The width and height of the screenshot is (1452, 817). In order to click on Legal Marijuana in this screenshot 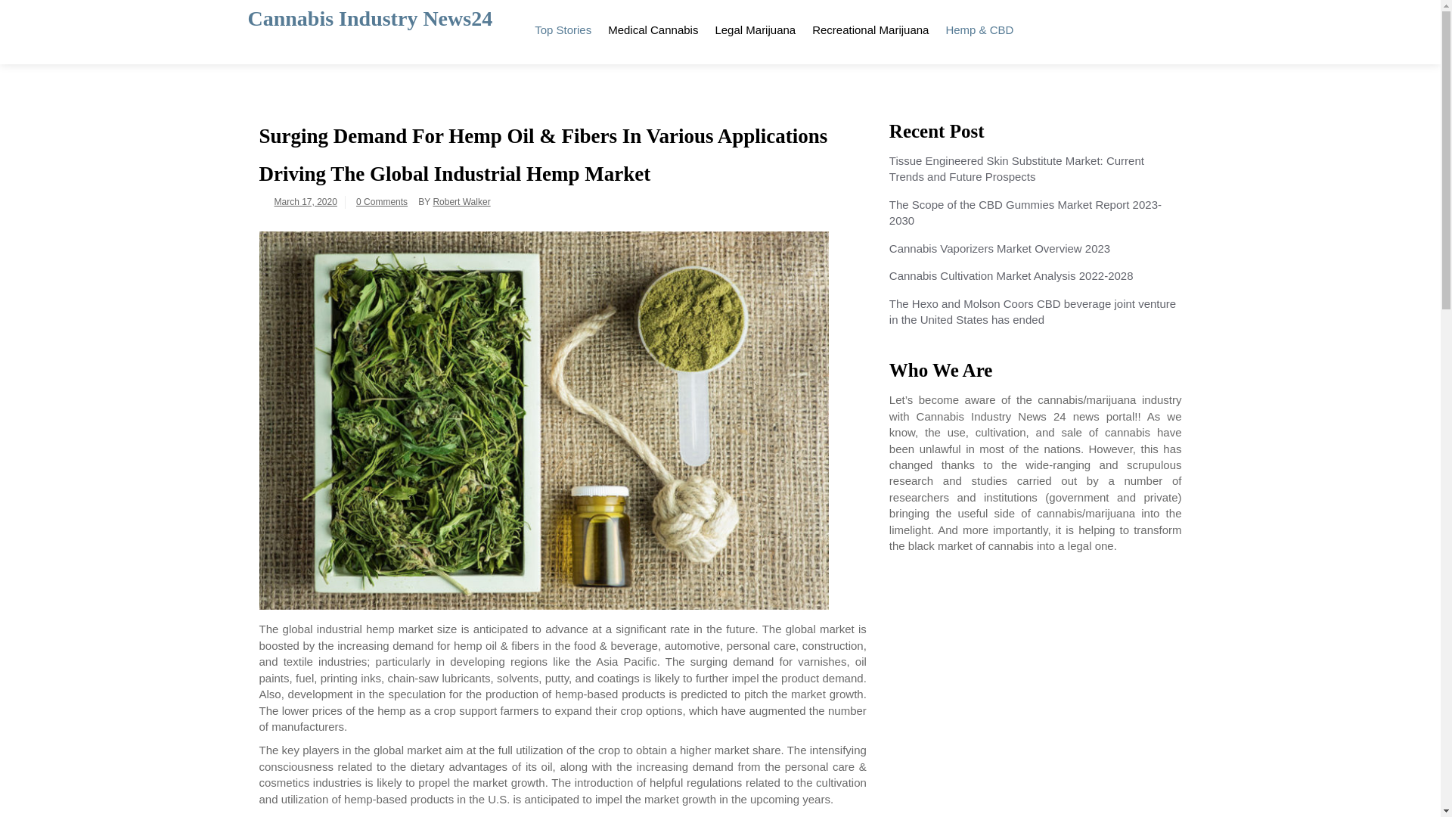, I will do `click(755, 27)`.